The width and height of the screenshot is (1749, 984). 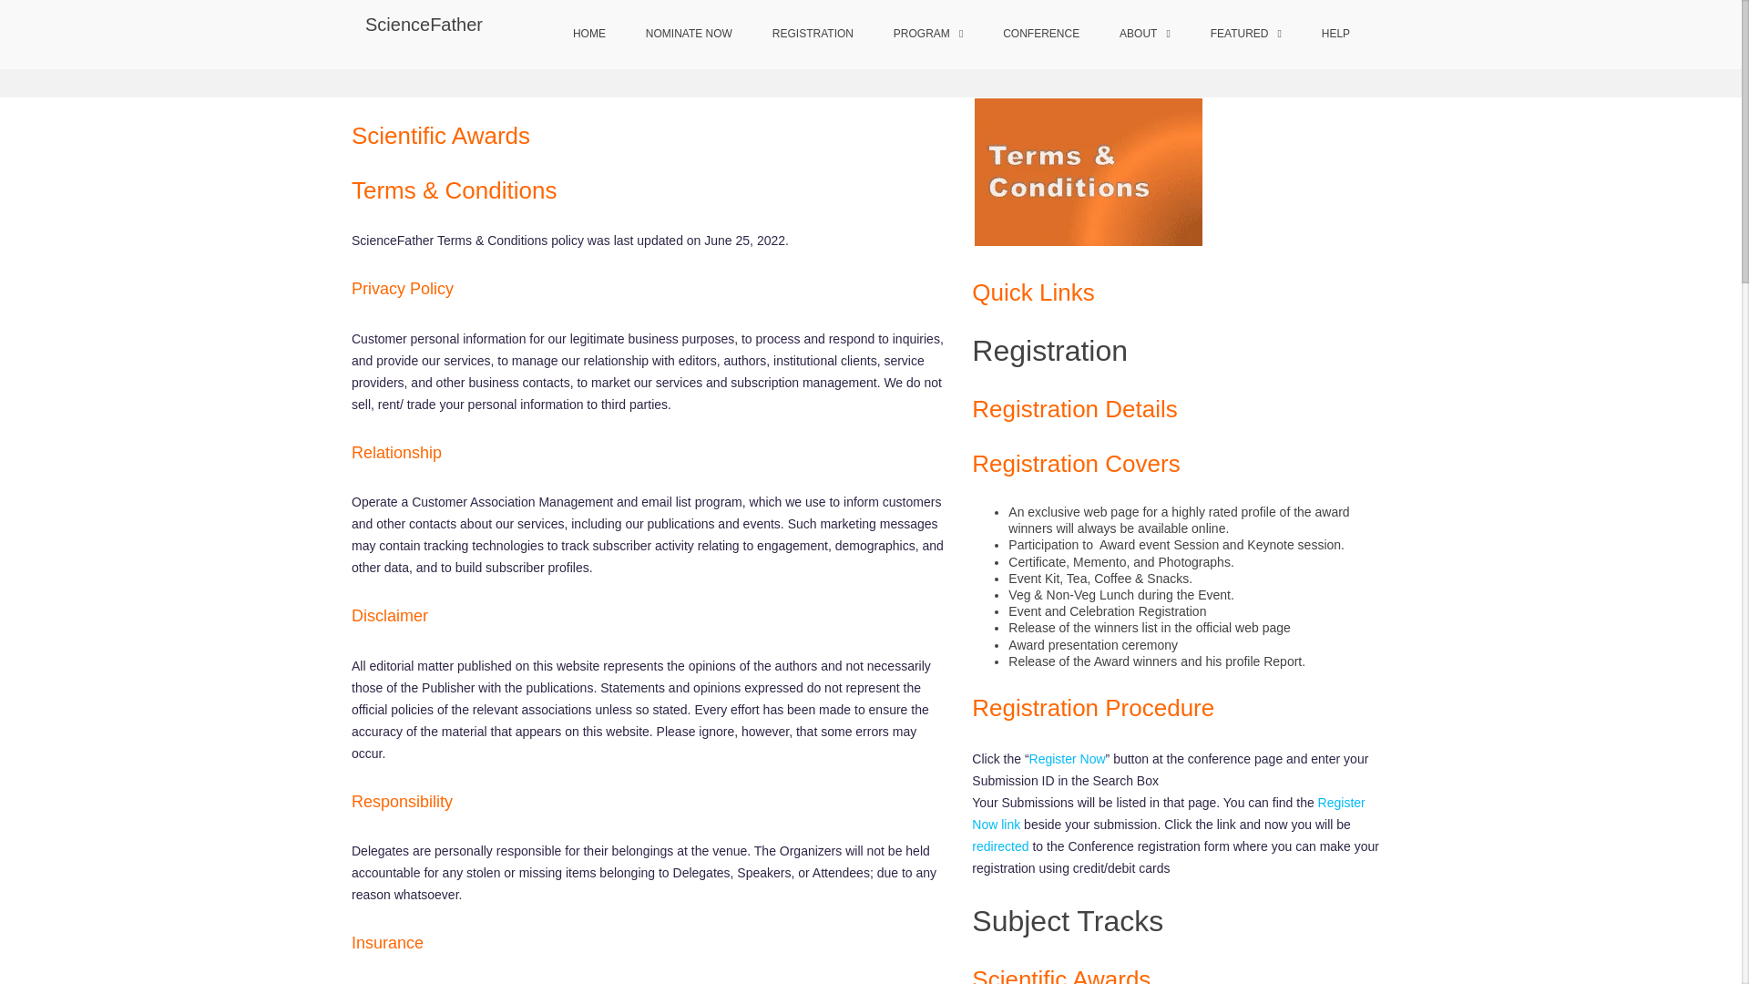 What do you see at coordinates (1168, 813) in the screenshot?
I see `Register Now link` at bounding box center [1168, 813].